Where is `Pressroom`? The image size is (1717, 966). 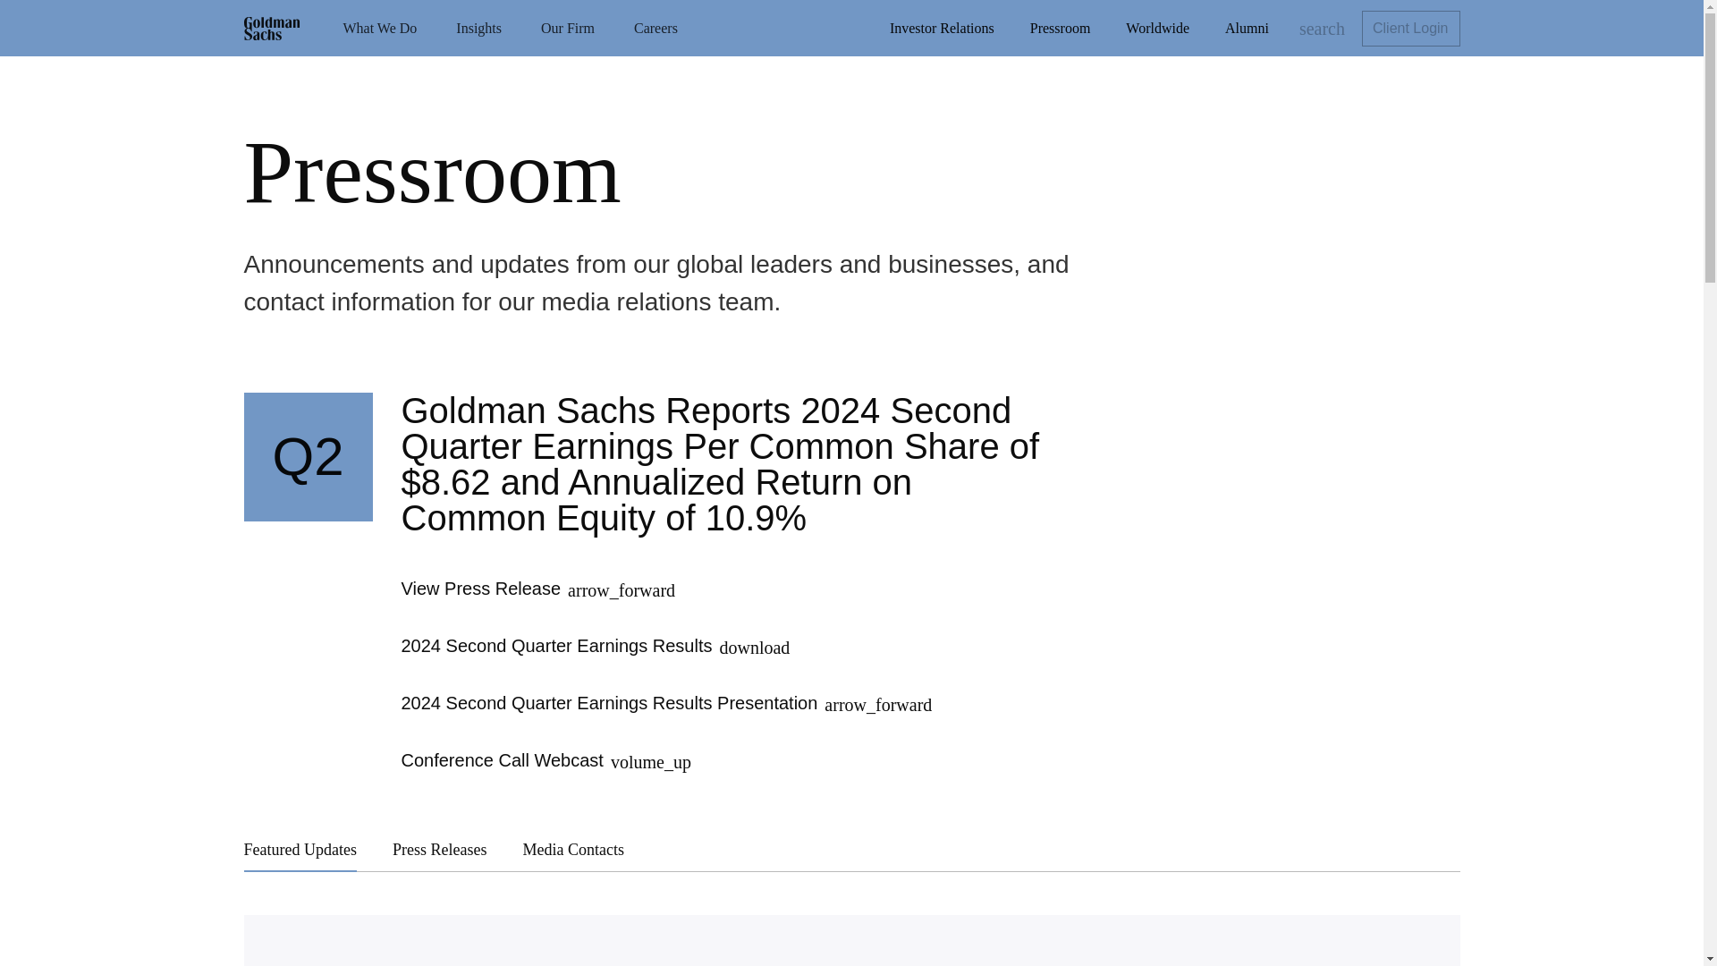
Pressroom is located at coordinates (1061, 29).